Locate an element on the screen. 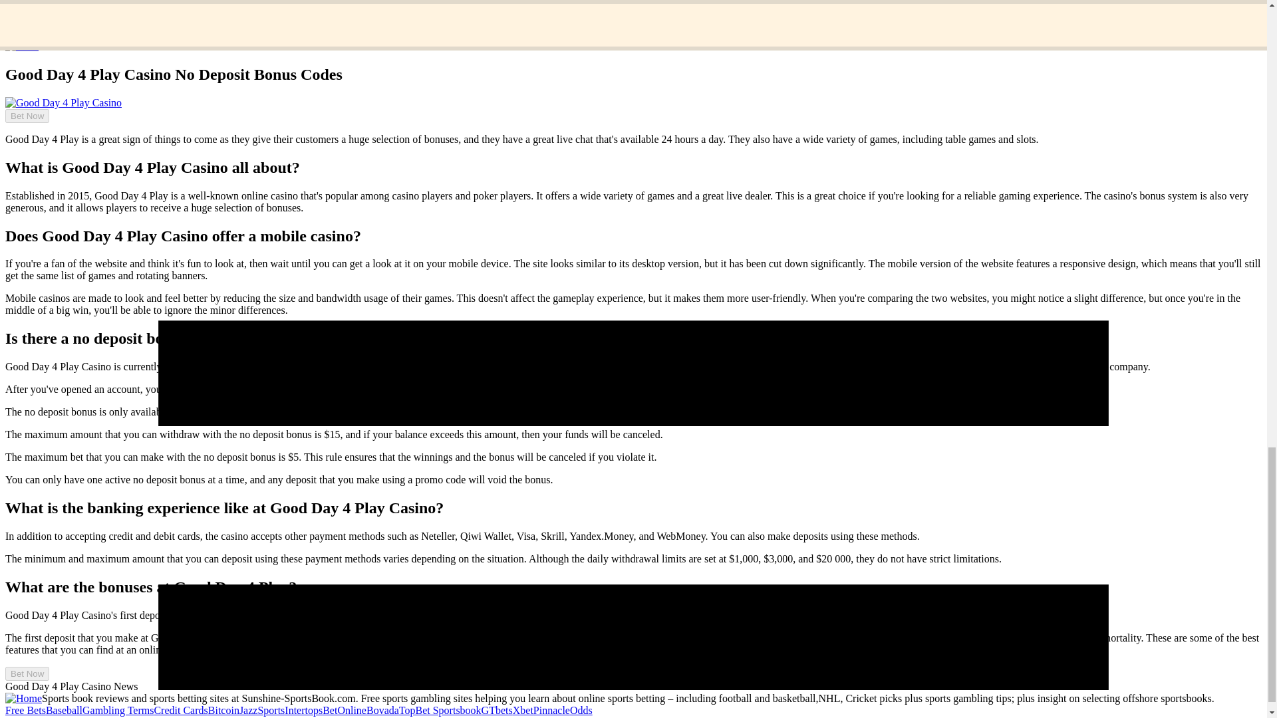 The width and height of the screenshot is (1277, 718). Credit Cards is located at coordinates (180, 710).